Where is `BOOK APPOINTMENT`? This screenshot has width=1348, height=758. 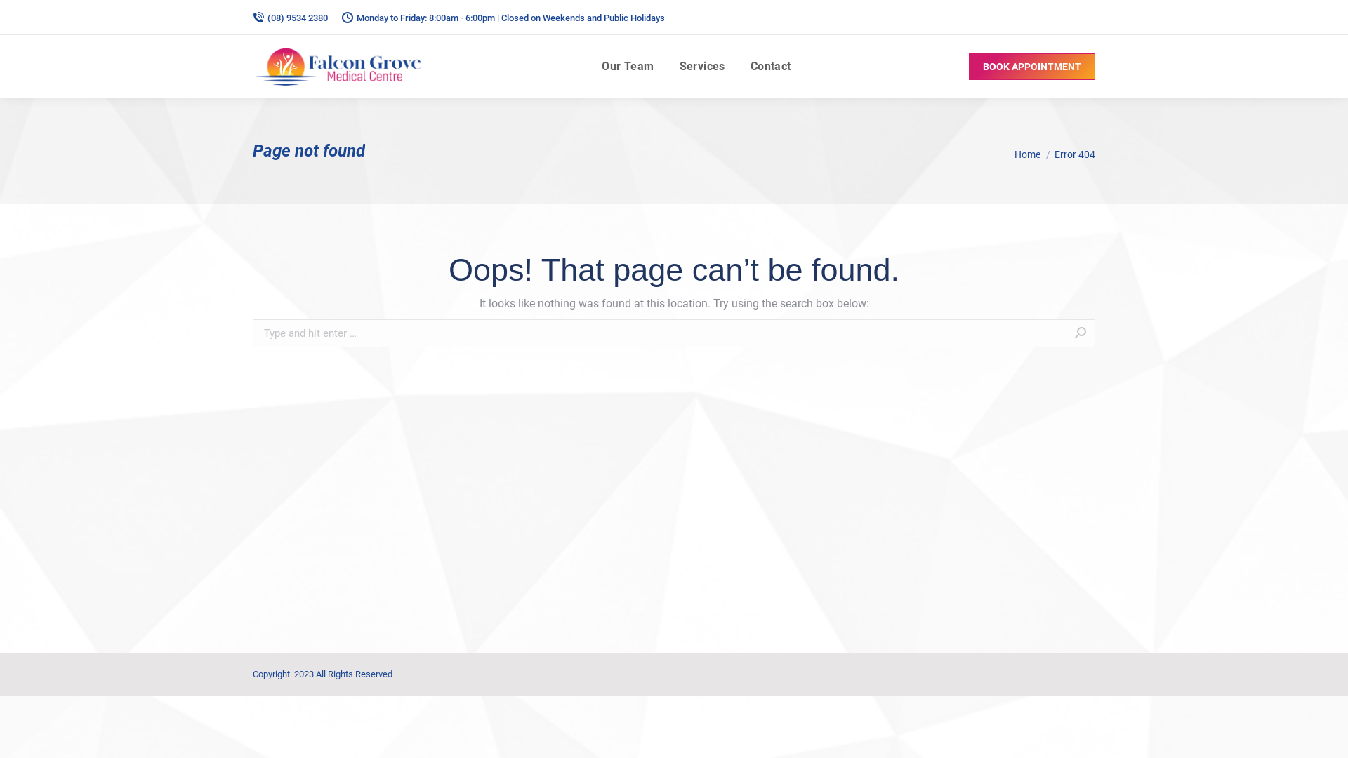
BOOK APPOINTMENT is located at coordinates (1032, 67).